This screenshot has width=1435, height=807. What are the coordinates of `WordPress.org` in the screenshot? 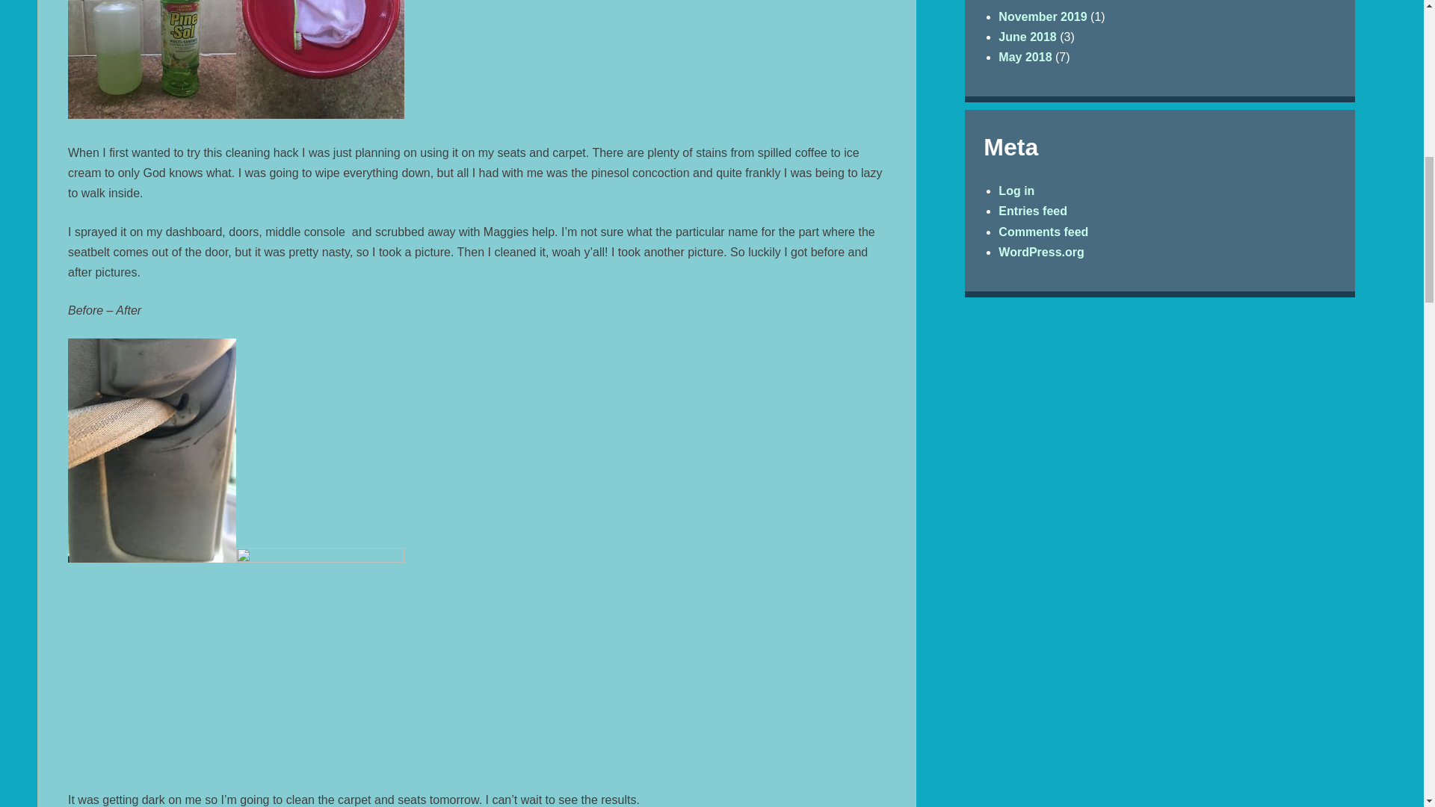 It's located at (1040, 252).